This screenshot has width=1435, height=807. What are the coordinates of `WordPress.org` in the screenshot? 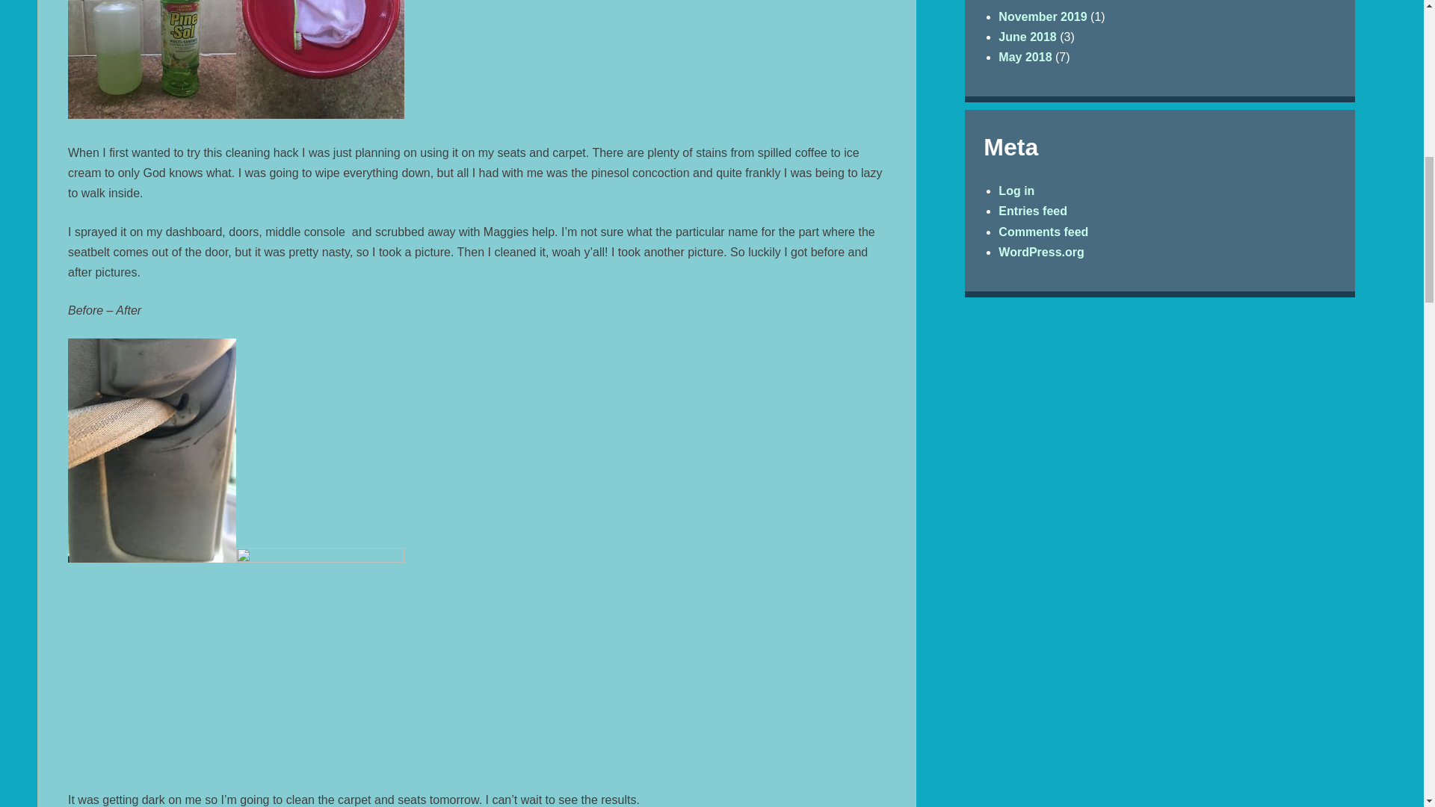 It's located at (1040, 252).